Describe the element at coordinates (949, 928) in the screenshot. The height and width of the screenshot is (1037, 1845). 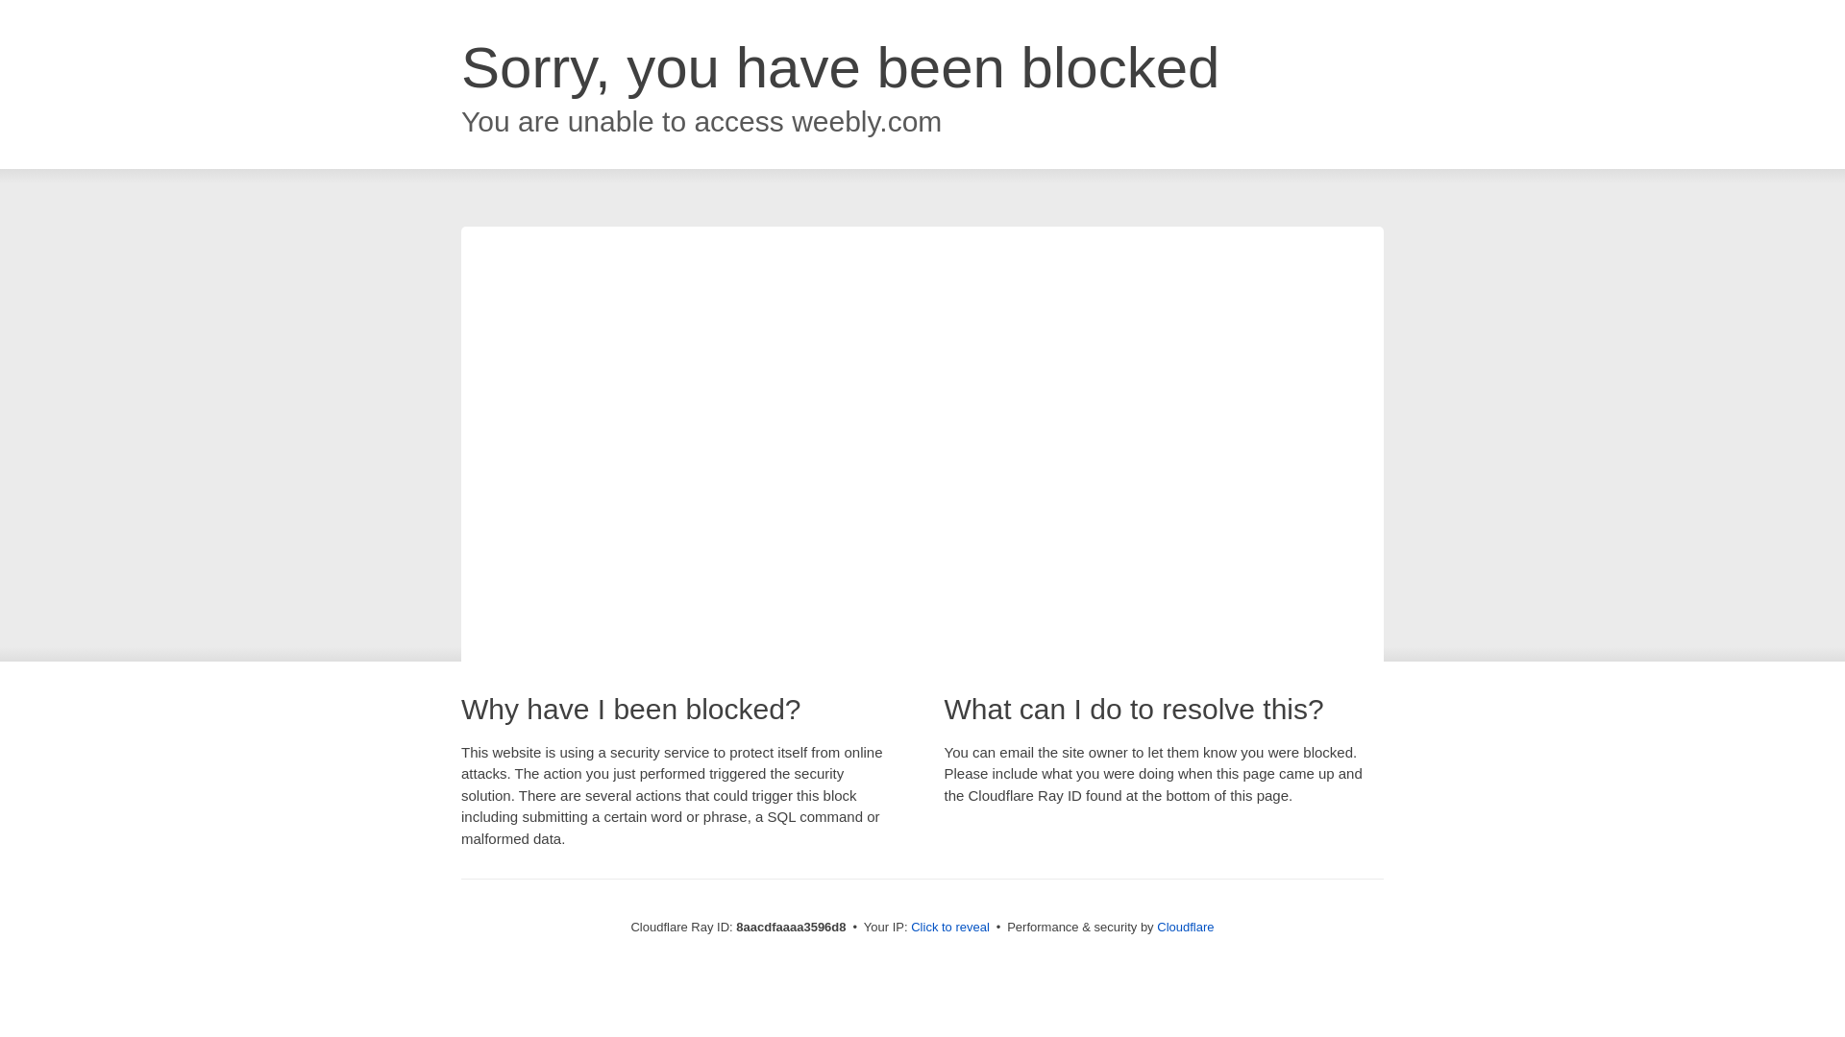
I see `Click to reveal` at that location.